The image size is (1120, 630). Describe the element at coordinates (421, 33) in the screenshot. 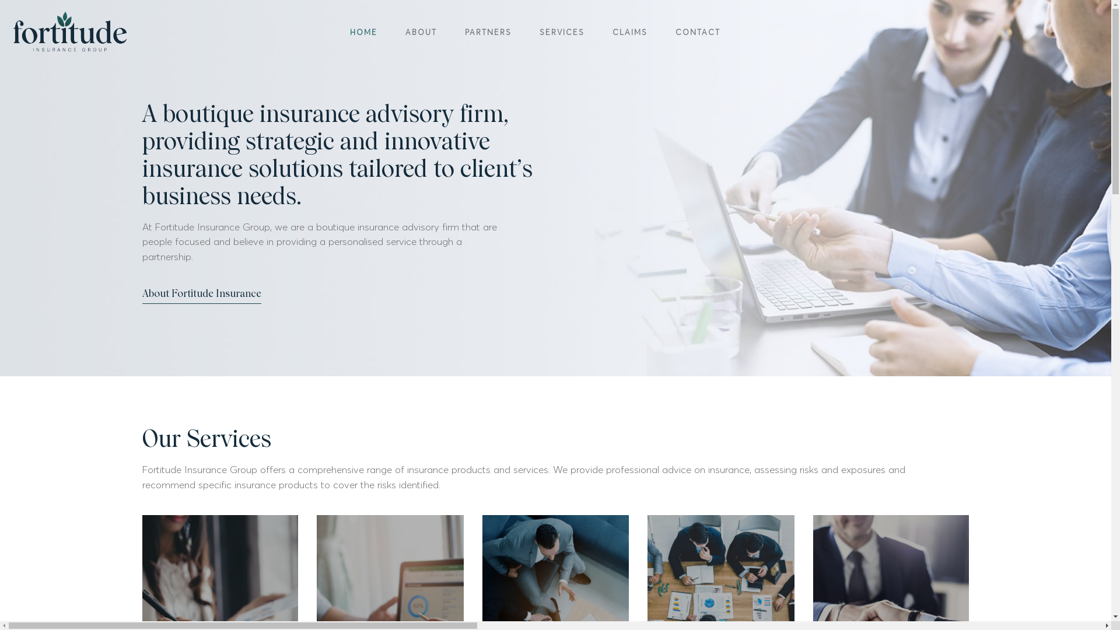

I see `ABOUT` at that location.